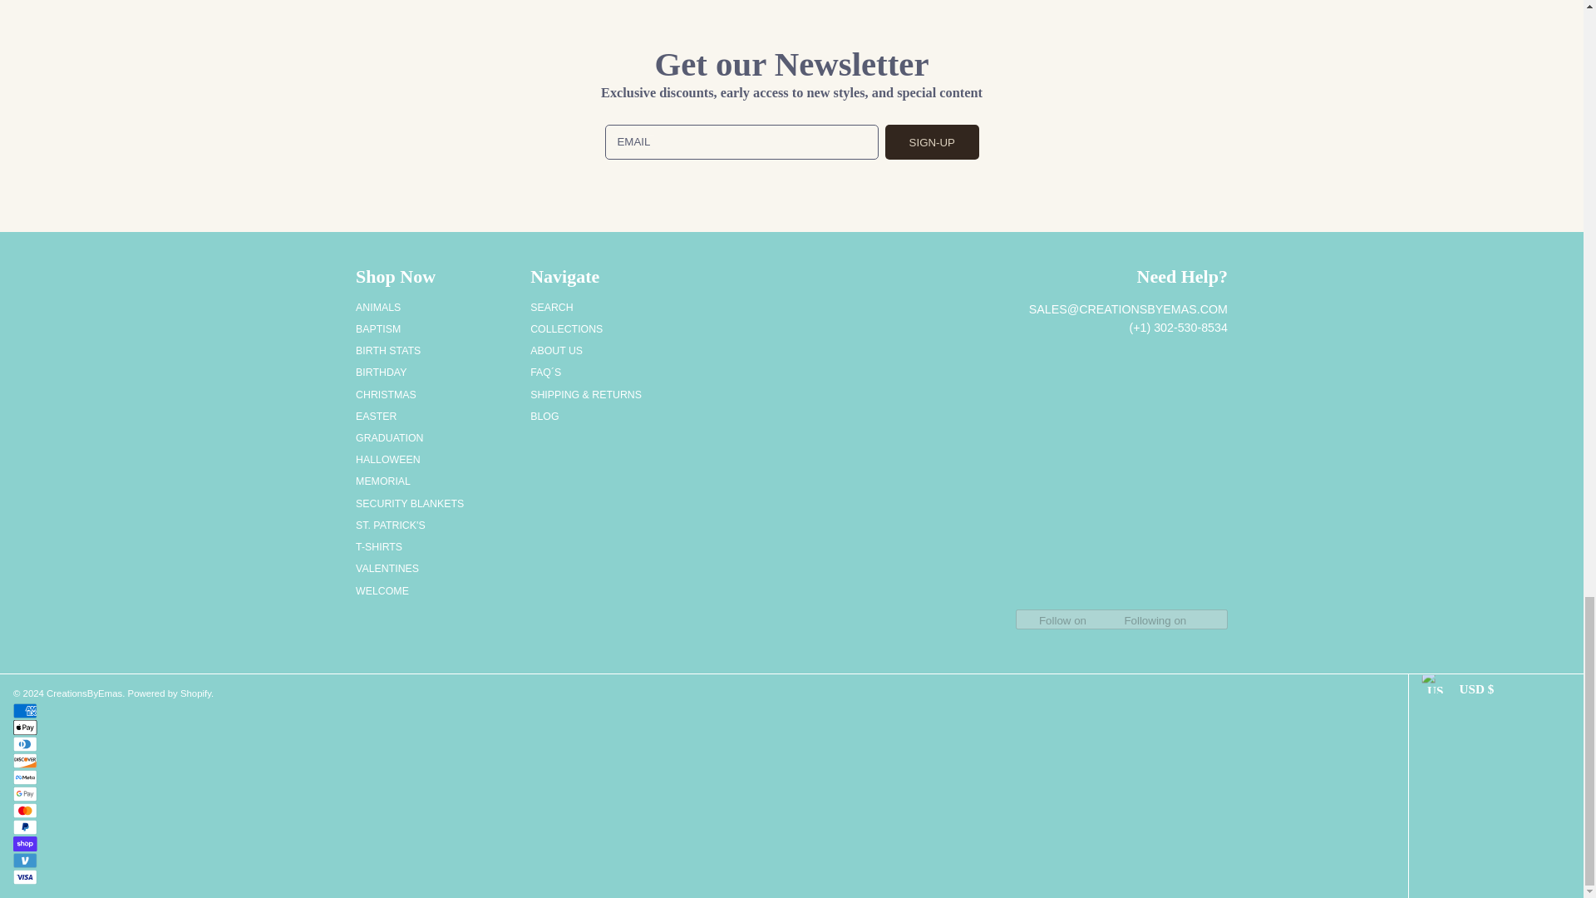  Describe the element at coordinates (25, 843) in the screenshot. I see `Shop Pay` at that location.